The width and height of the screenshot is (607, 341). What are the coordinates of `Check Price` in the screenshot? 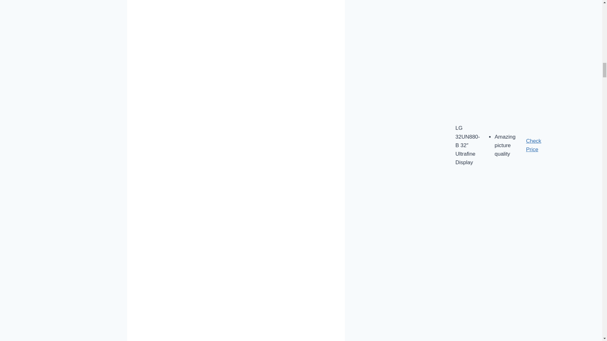 It's located at (534, 145).